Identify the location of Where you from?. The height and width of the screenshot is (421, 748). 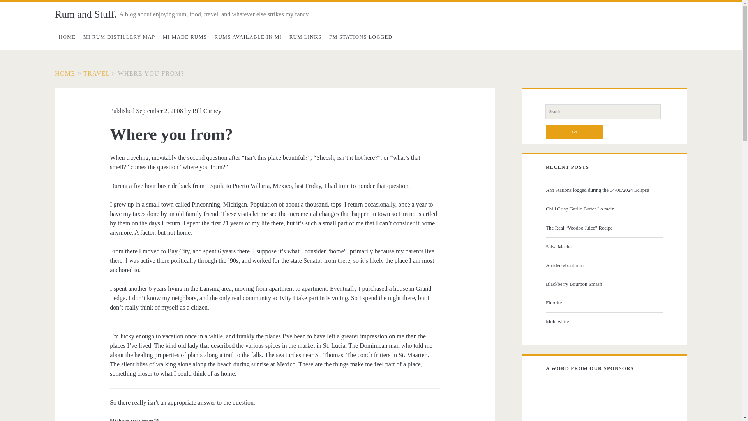
(151, 73).